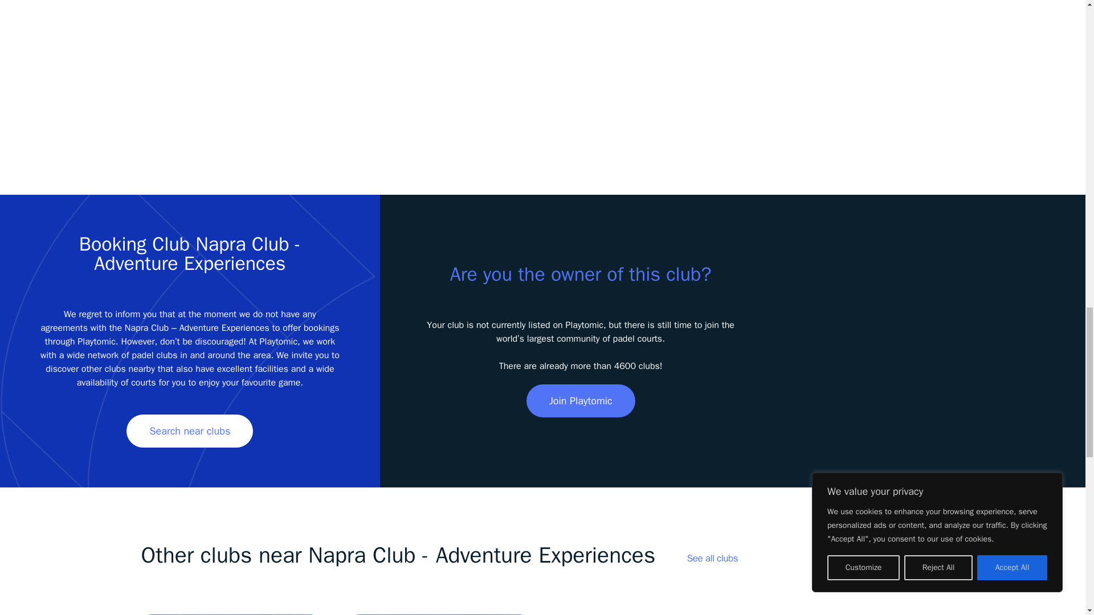 This screenshot has width=1094, height=615. Describe the element at coordinates (712, 558) in the screenshot. I see `See all clubs` at that location.